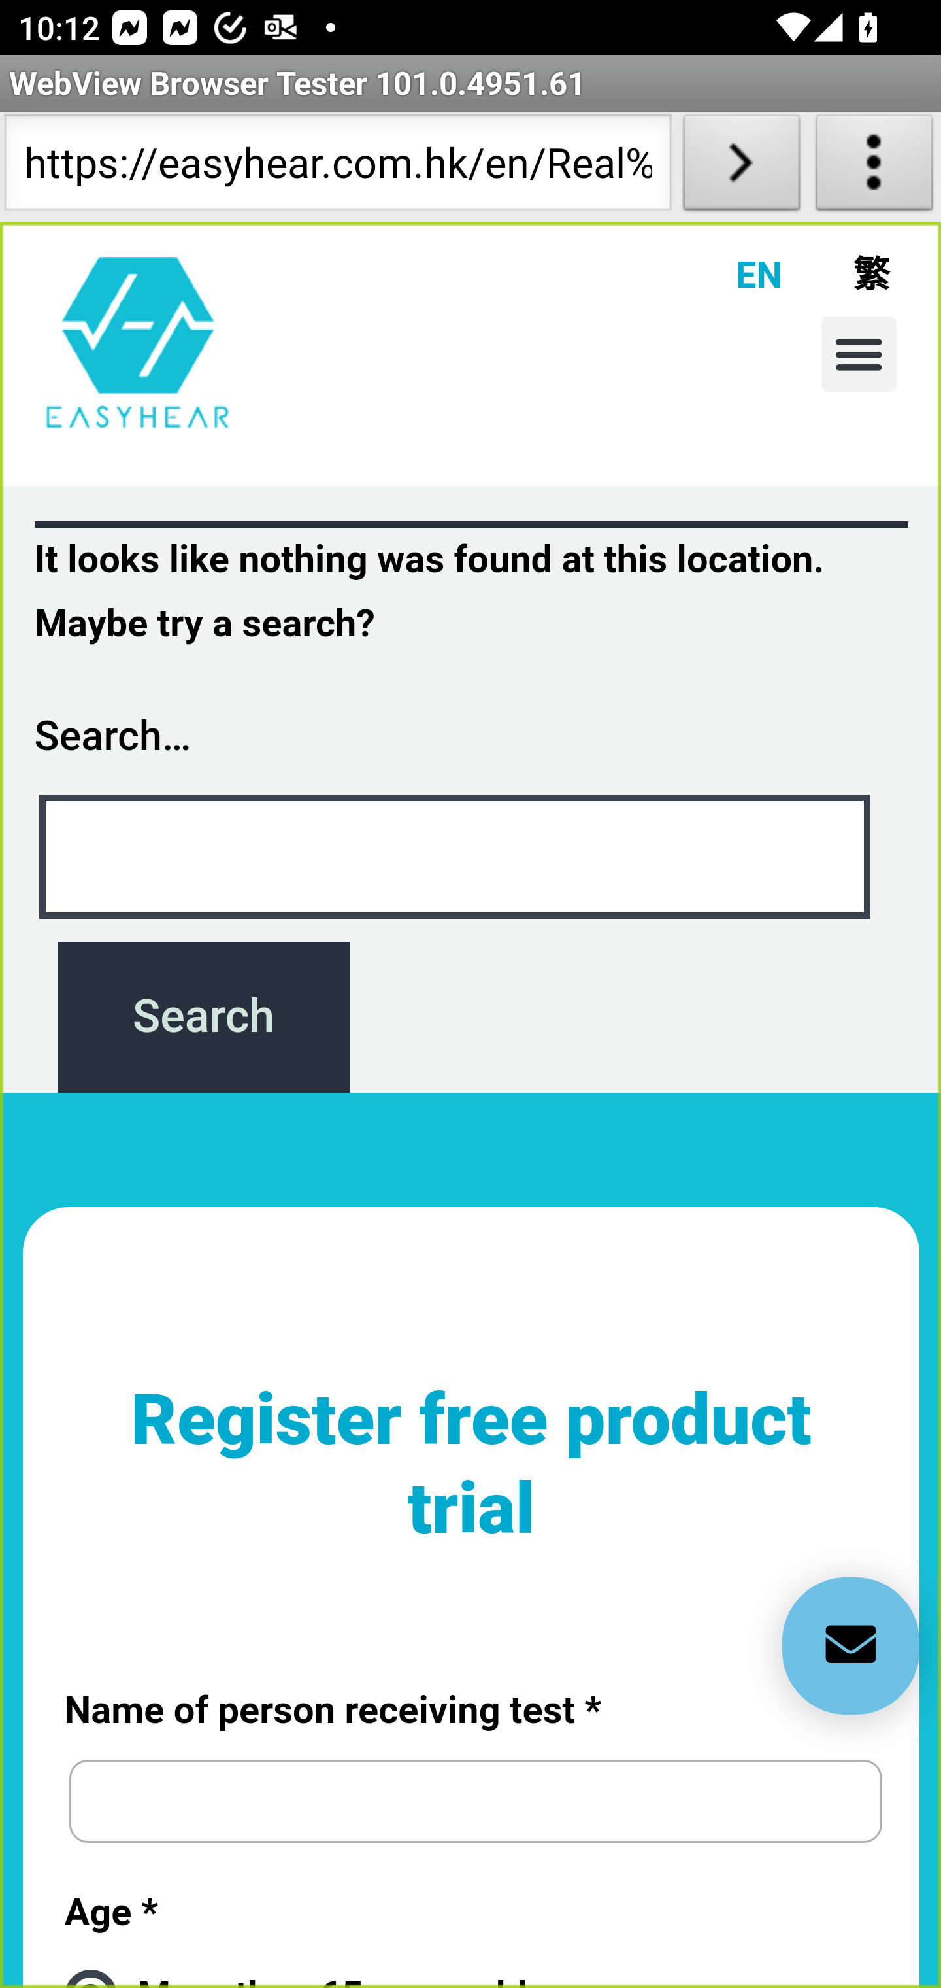 The image size is (941, 1988). Describe the element at coordinates (874, 167) in the screenshot. I see `About WebView` at that location.